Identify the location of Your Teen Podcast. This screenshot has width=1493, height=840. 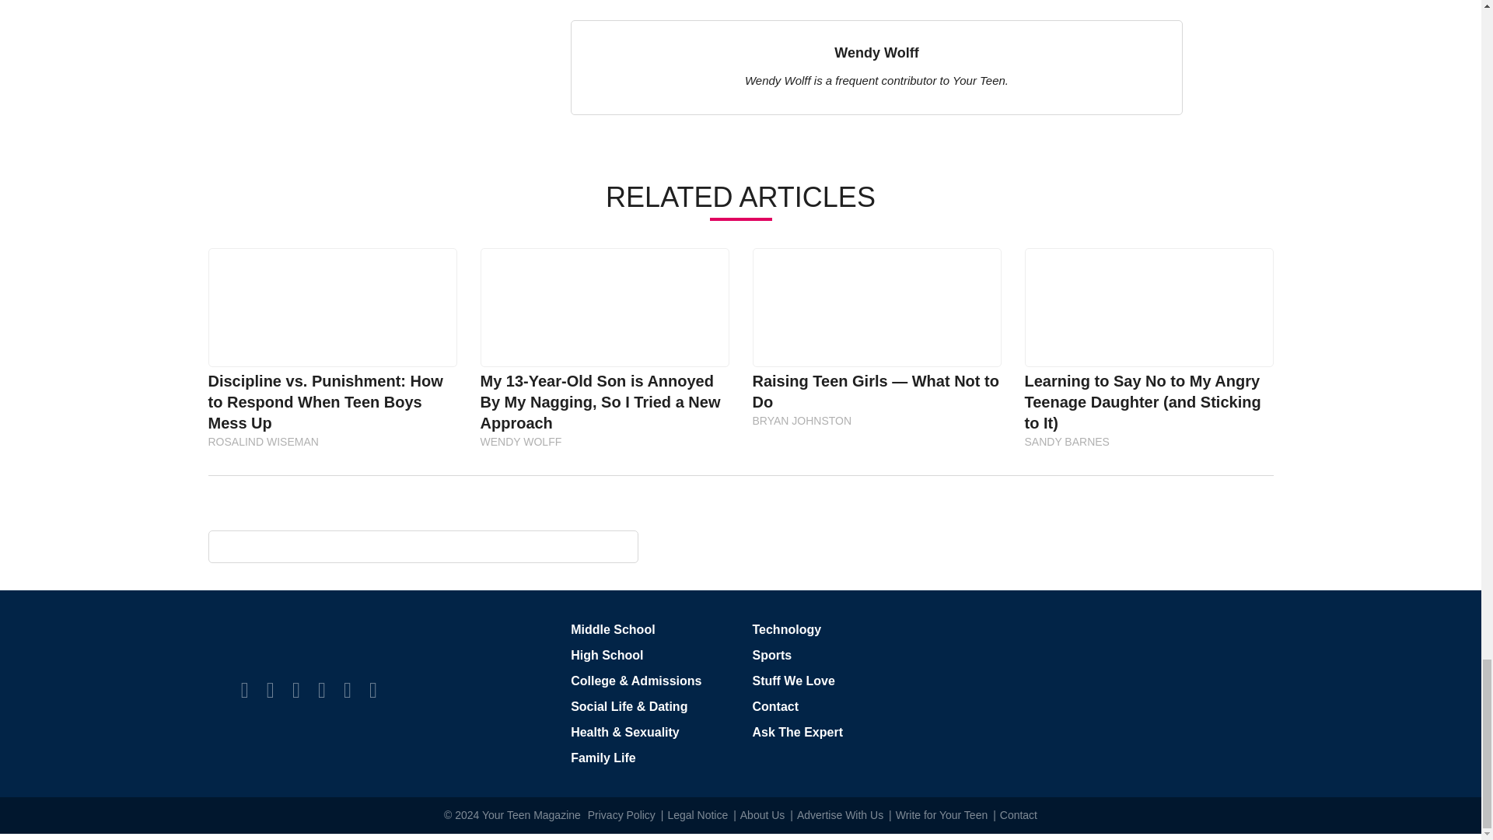
(373, 689).